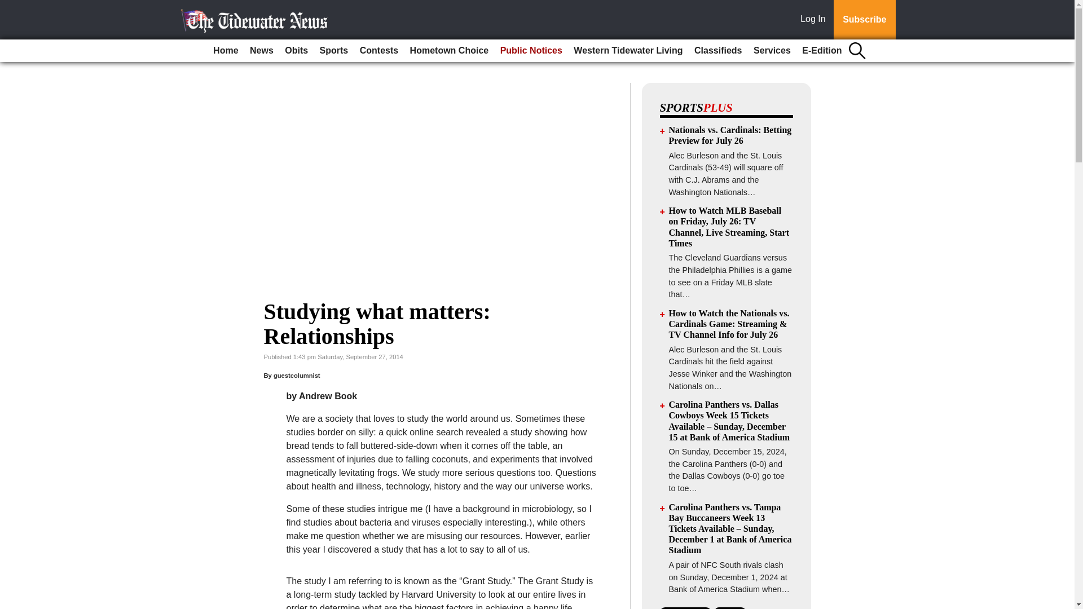  I want to click on Obits, so click(297, 51).